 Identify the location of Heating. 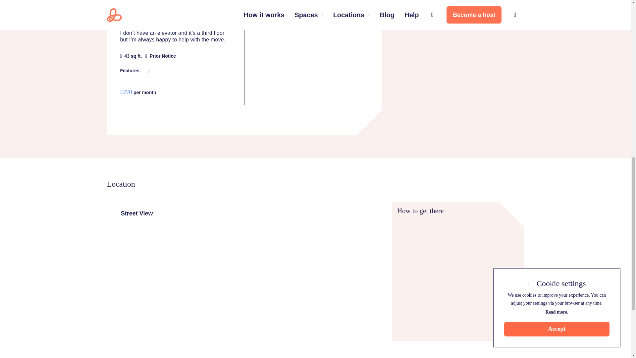
(150, 72).